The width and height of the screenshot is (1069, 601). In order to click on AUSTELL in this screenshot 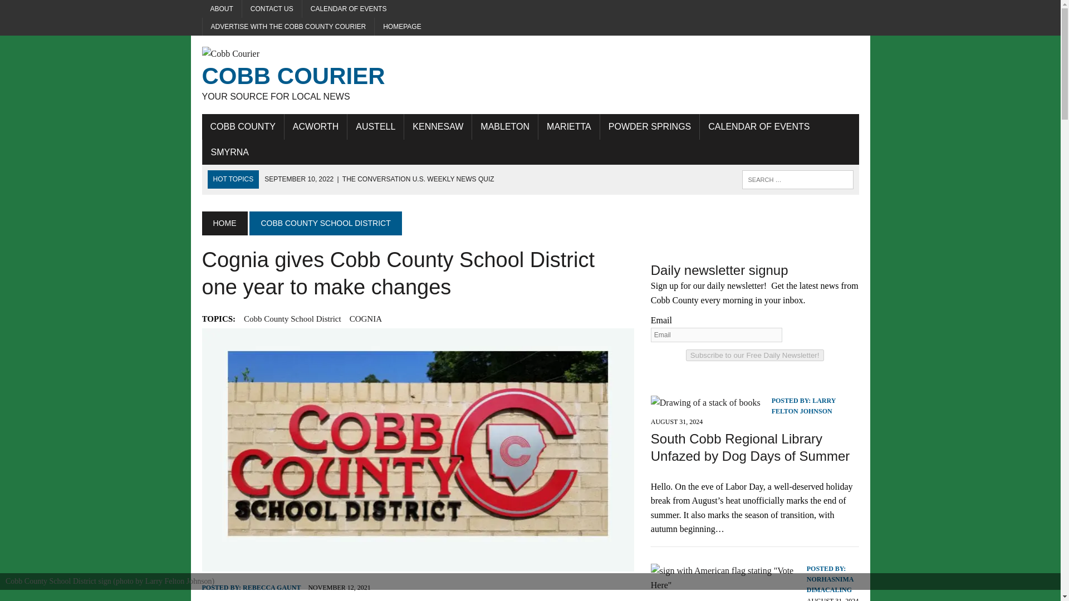, I will do `click(375, 127)`.